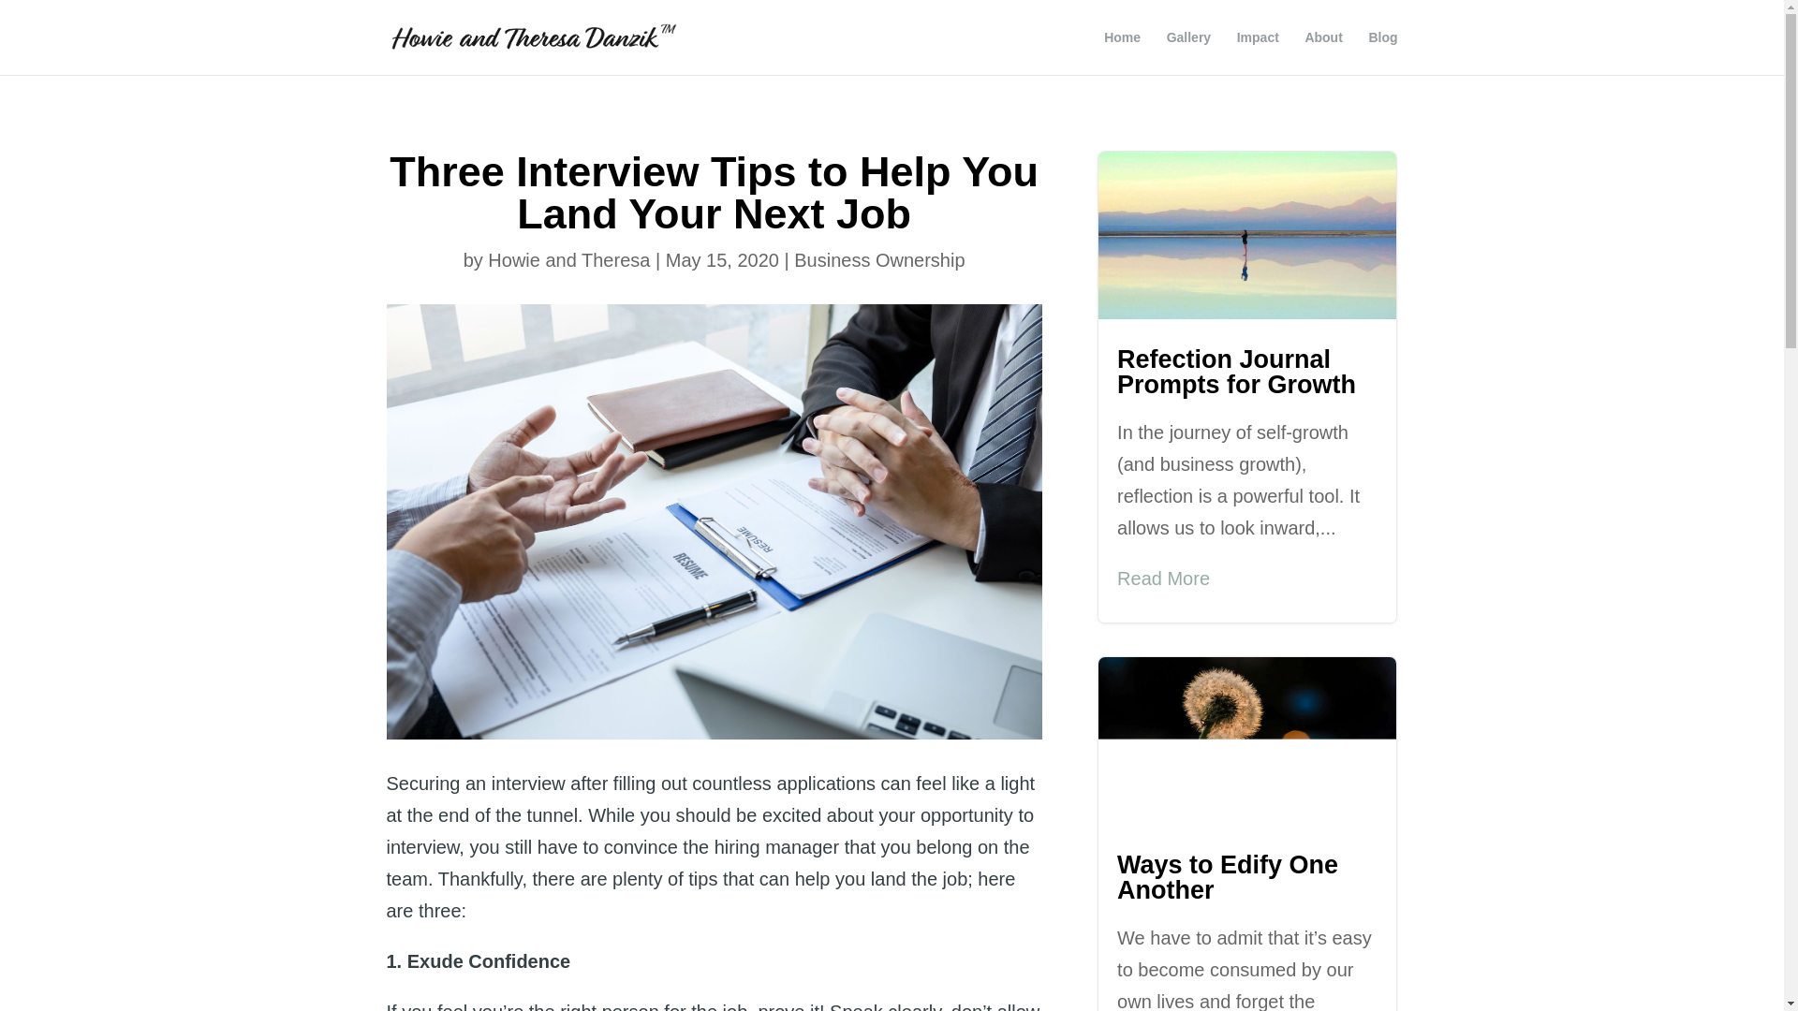  What do you see at coordinates (1240, 372) in the screenshot?
I see `Refection Journal Prompts for Growth ` at bounding box center [1240, 372].